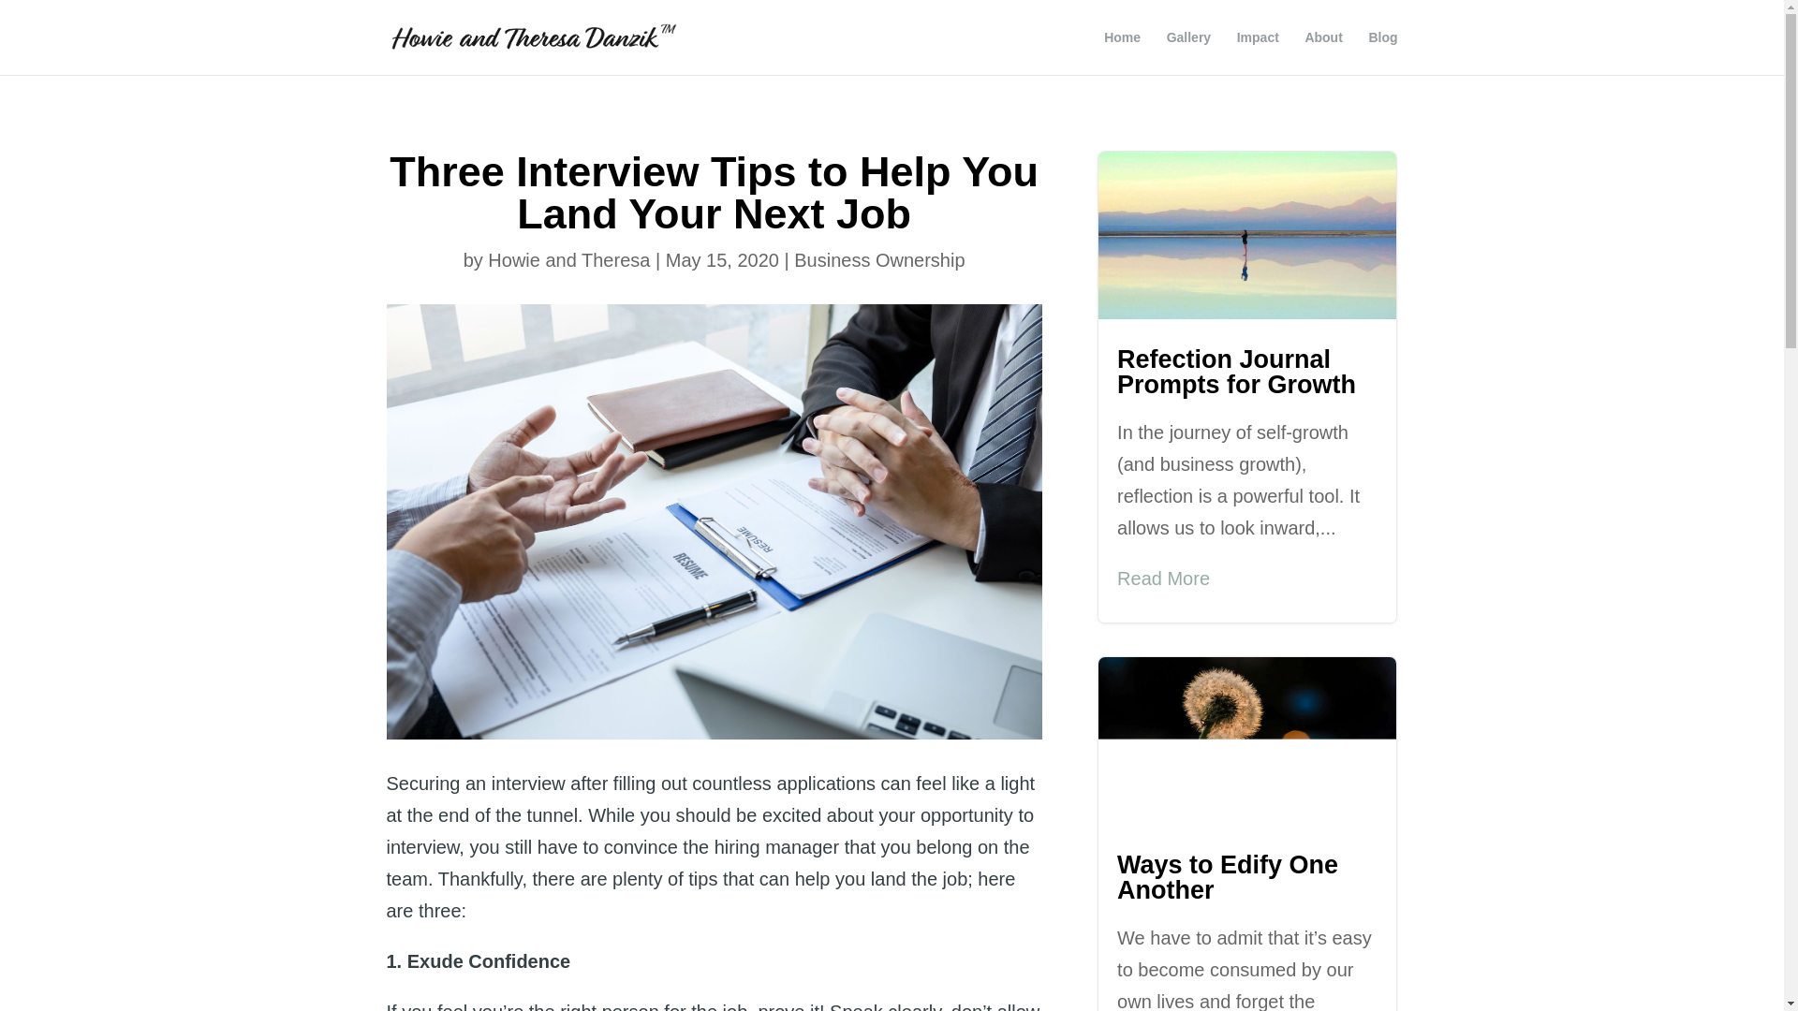  What do you see at coordinates (1240, 372) in the screenshot?
I see `Refection Journal Prompts for Growth ` at bounding box center [1240, 372].